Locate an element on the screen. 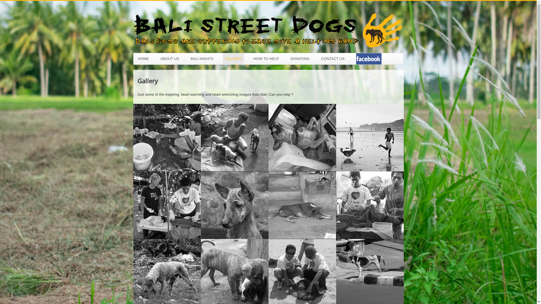 This screenshot has height=304, width=541. DONATING is located at coordinates (300, 59).